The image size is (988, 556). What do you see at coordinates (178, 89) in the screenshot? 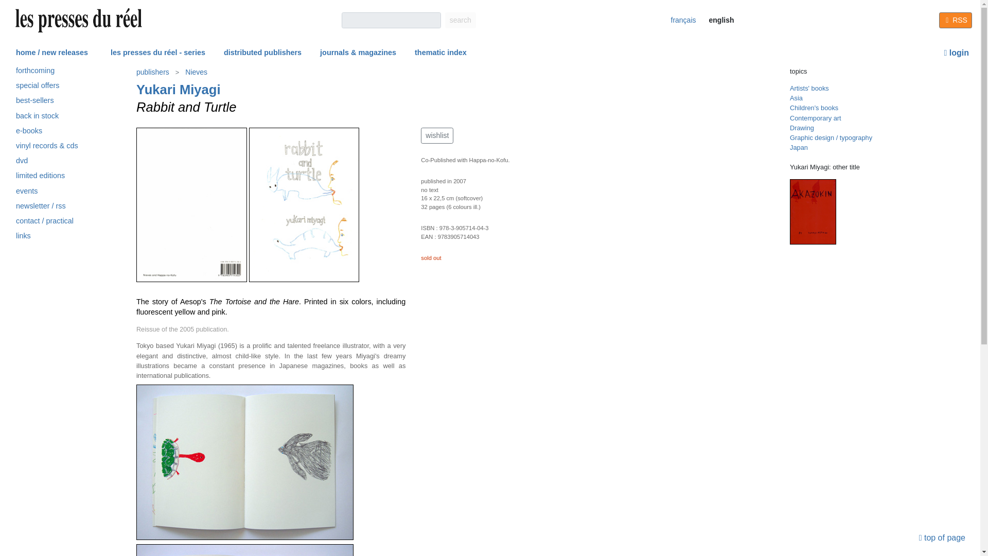
I see `Yukari Miyagi` at bounding box center [178, 89].